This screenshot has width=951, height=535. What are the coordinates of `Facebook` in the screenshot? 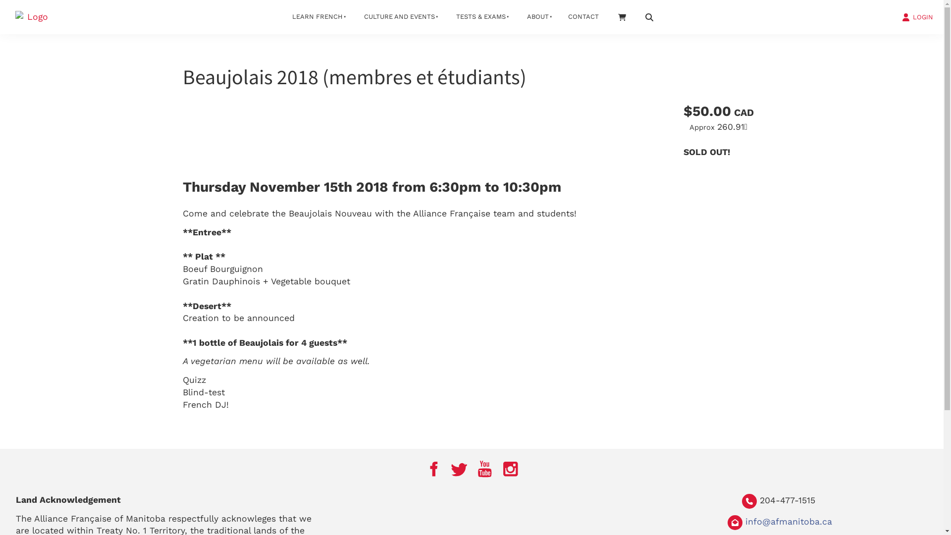 It's located at (433, 469).